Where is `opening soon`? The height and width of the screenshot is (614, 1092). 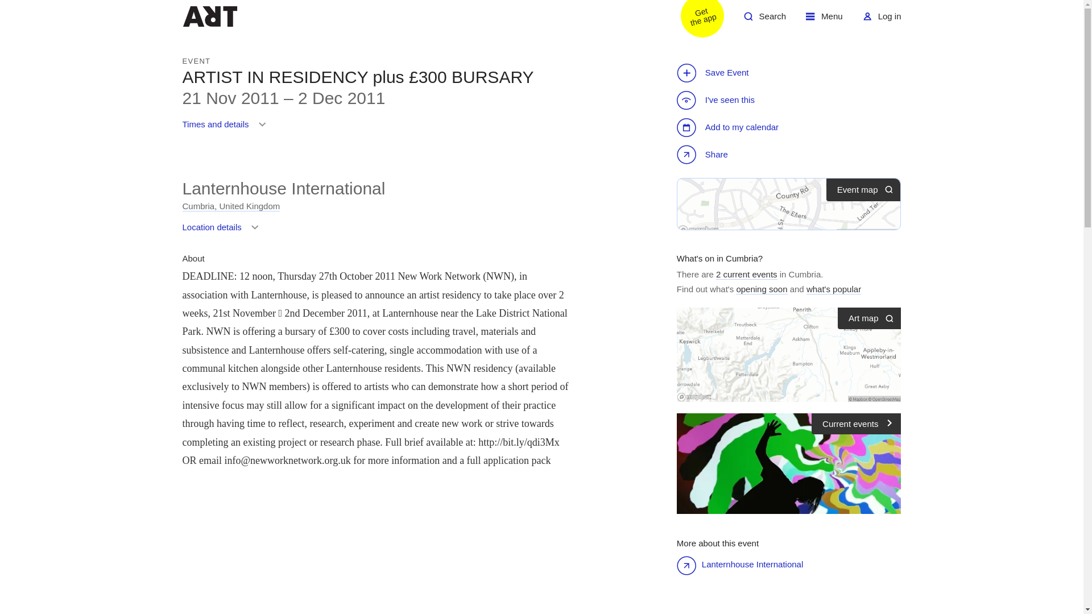 opening soon is located at coordinates (824, 20).